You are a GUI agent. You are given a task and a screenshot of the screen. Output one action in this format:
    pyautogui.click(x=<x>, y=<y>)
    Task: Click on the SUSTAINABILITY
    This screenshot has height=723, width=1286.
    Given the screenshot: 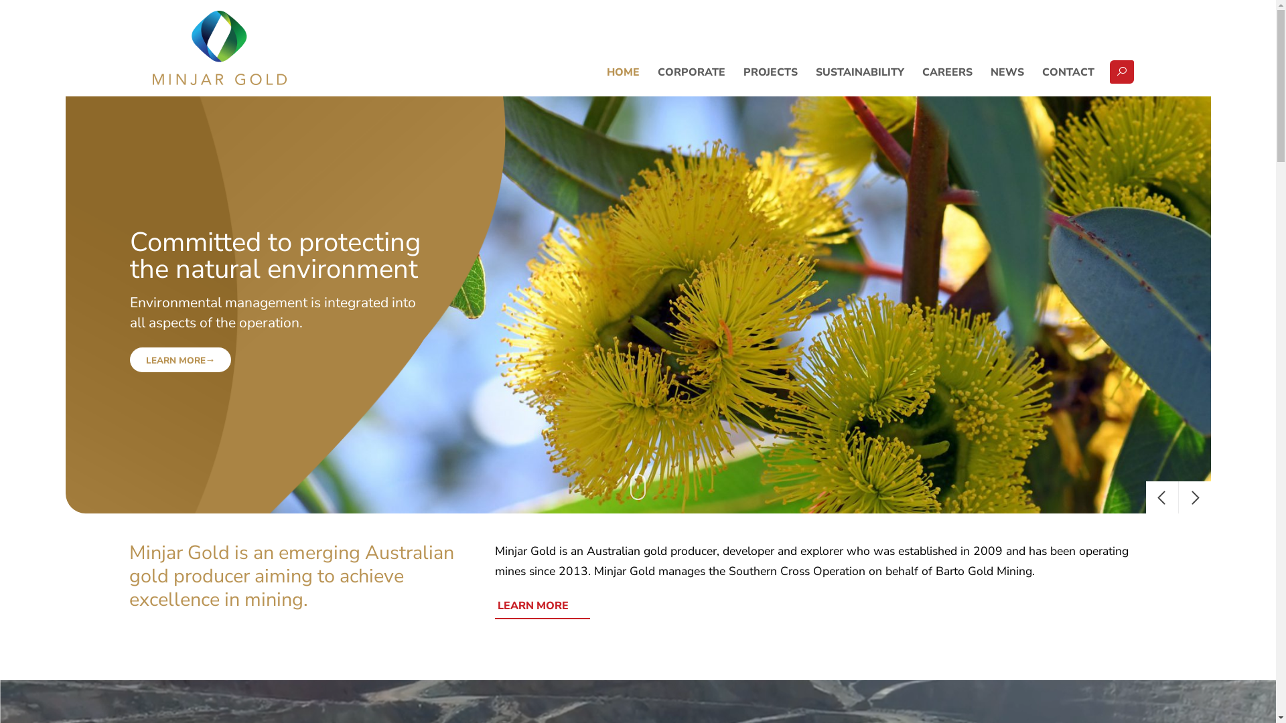 What is the action you would take?
    pyautogui.click(x=860, y=72)
    